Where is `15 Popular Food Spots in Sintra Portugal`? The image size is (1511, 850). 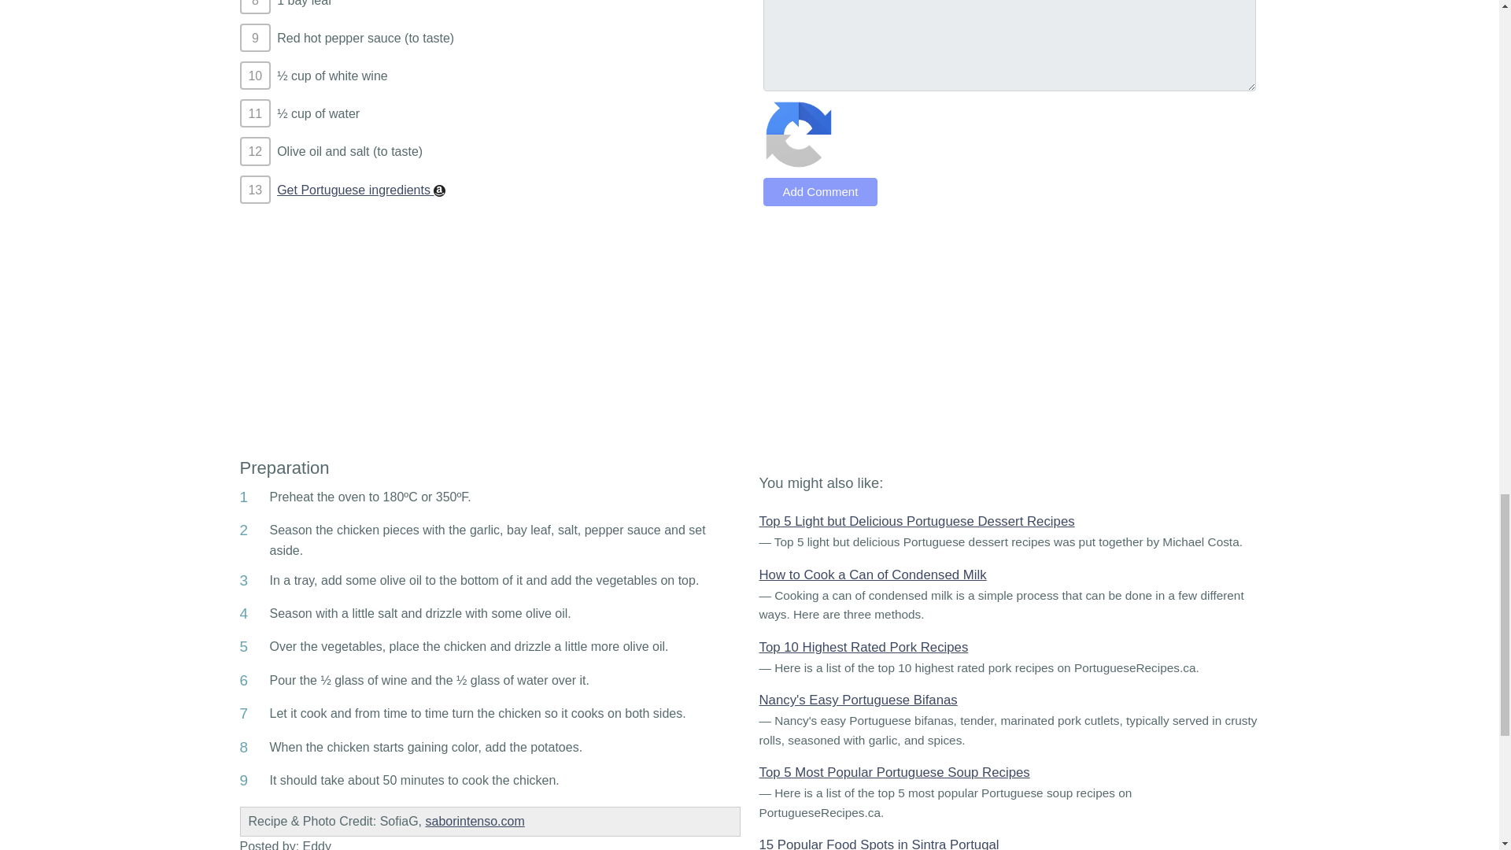 15 Popular Food Spots in Sintra Portugal is located at coordinates (878, 844).